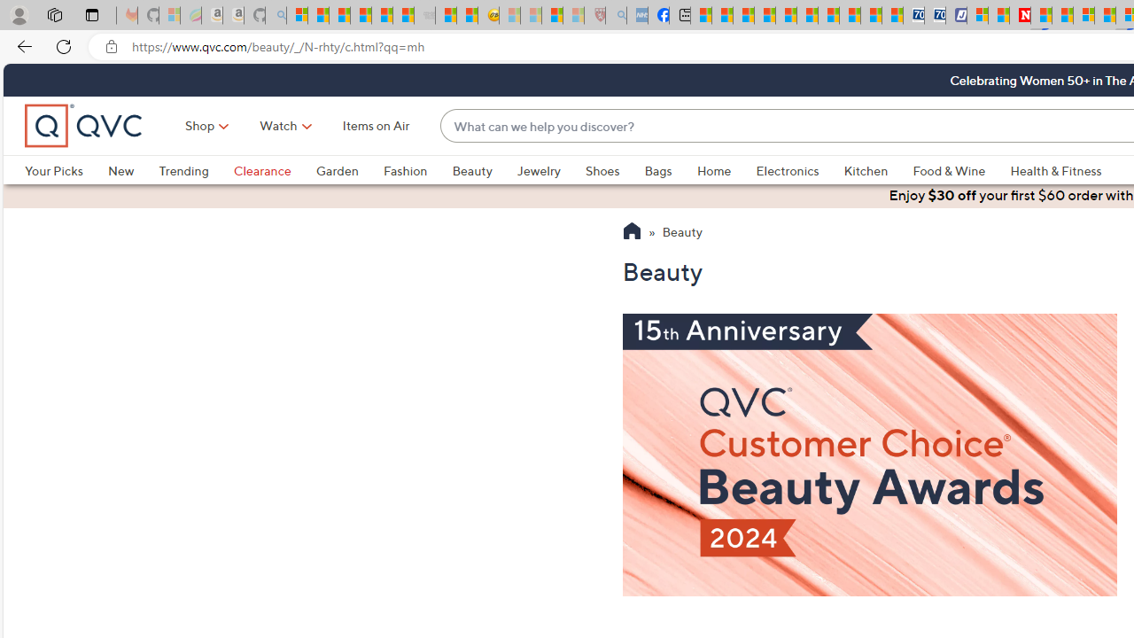  I want to click on Shoes, so click(602, 170).